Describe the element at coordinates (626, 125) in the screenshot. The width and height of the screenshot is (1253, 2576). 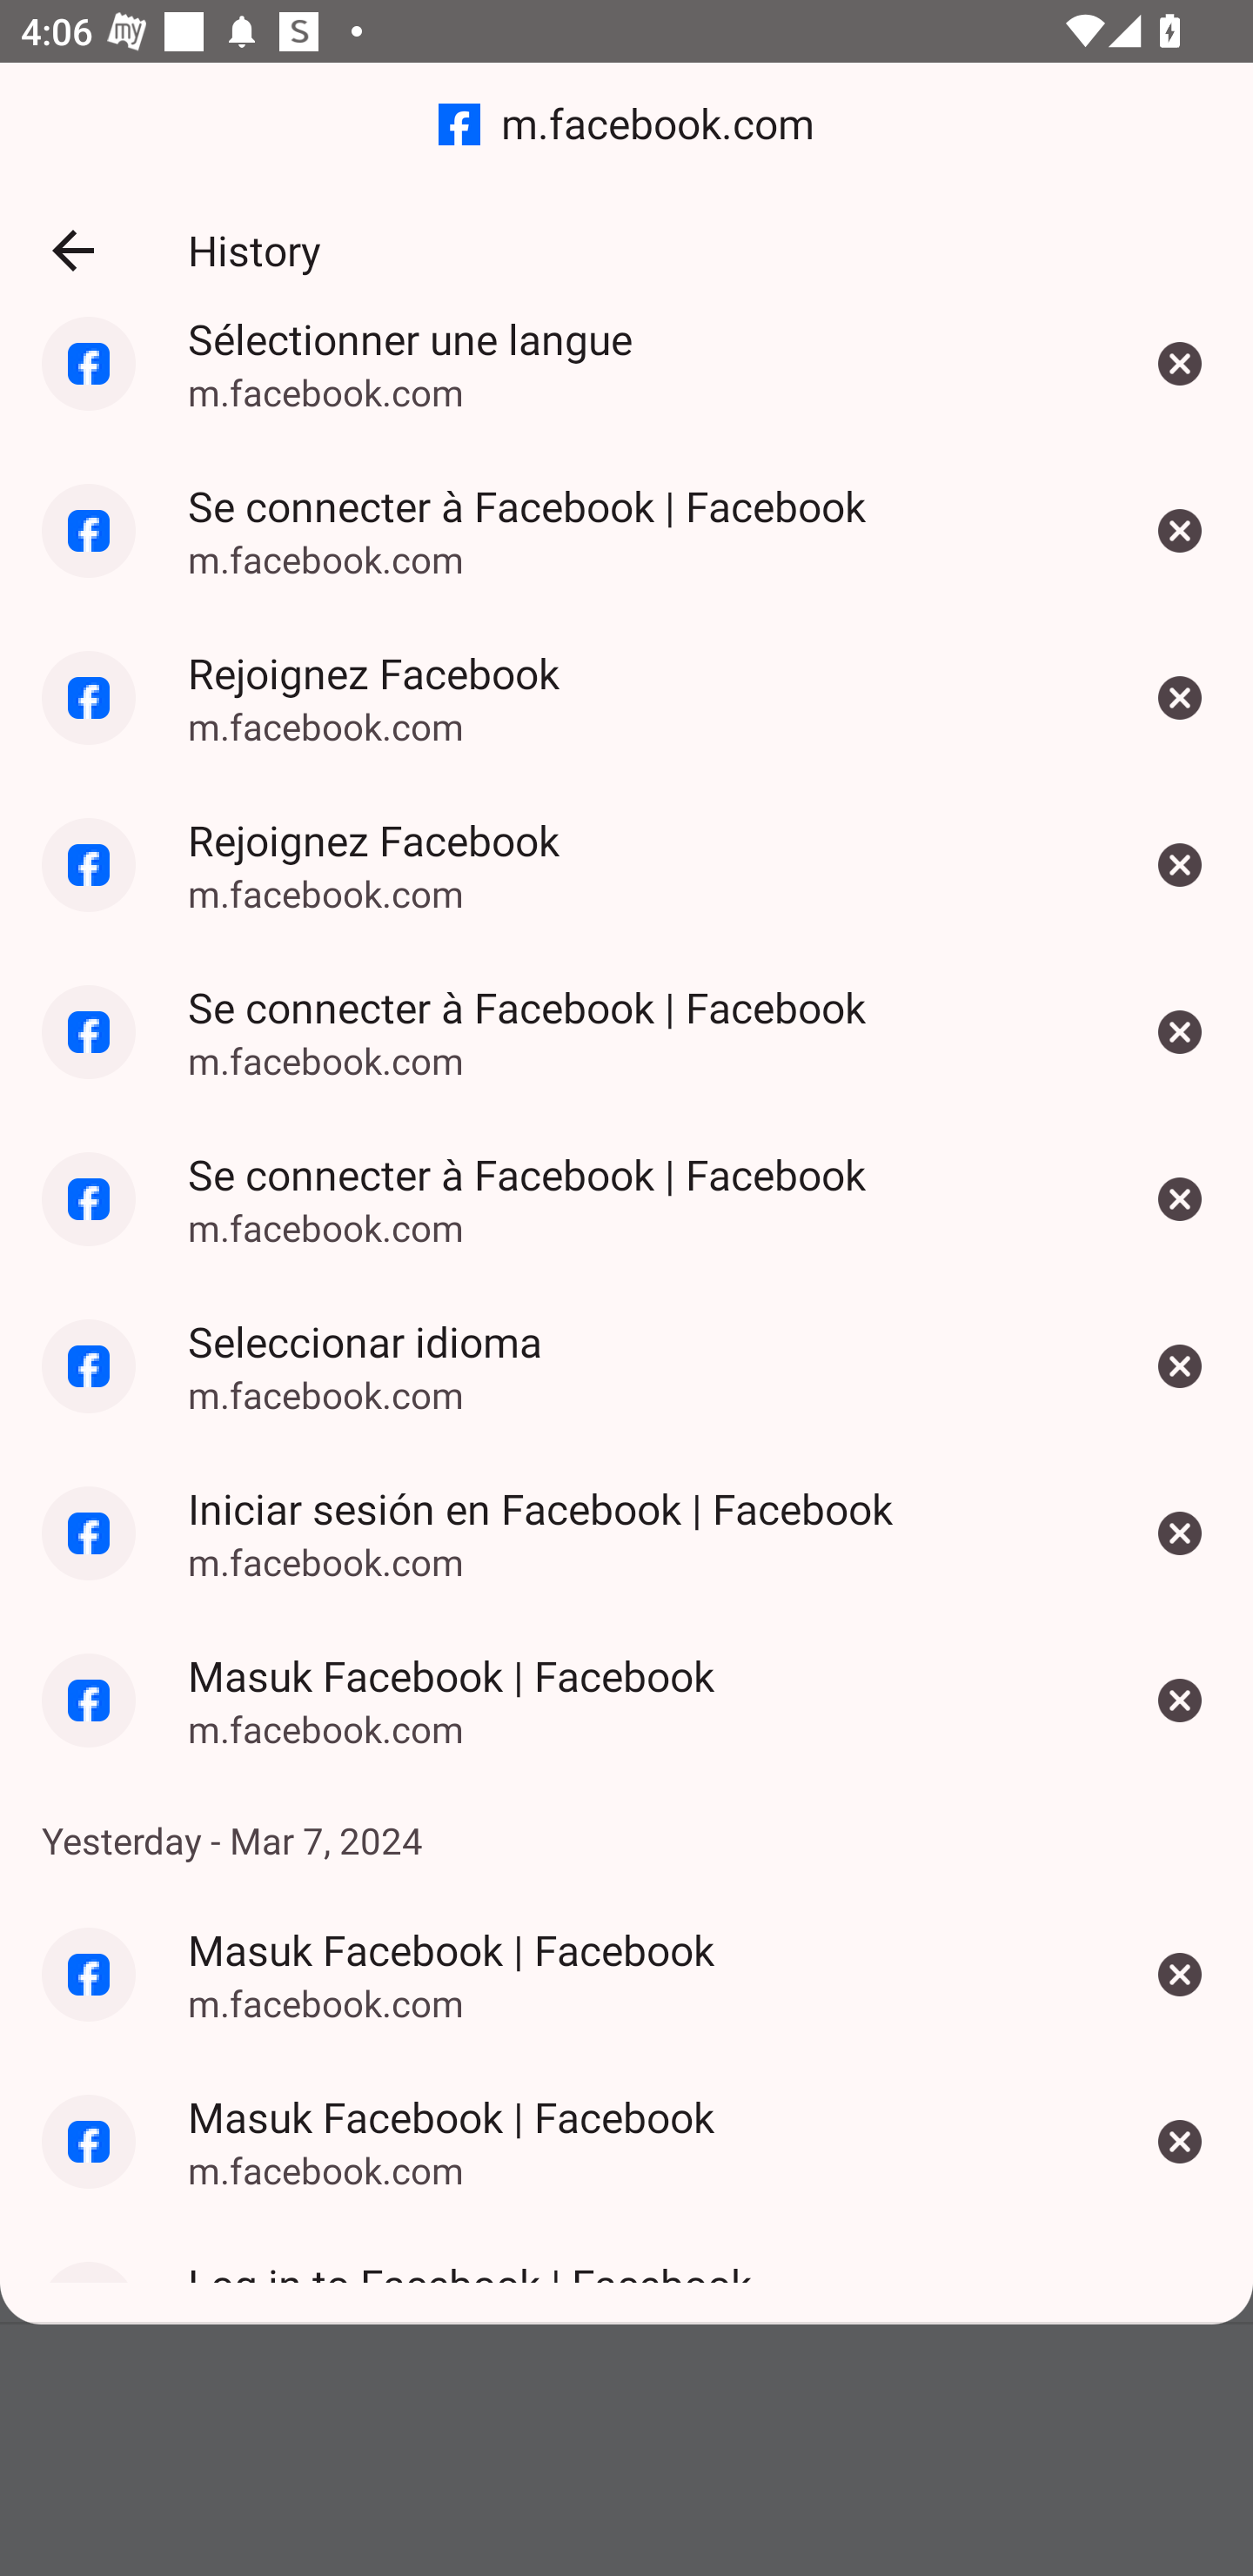
I see `m.facebook.com` at that location.